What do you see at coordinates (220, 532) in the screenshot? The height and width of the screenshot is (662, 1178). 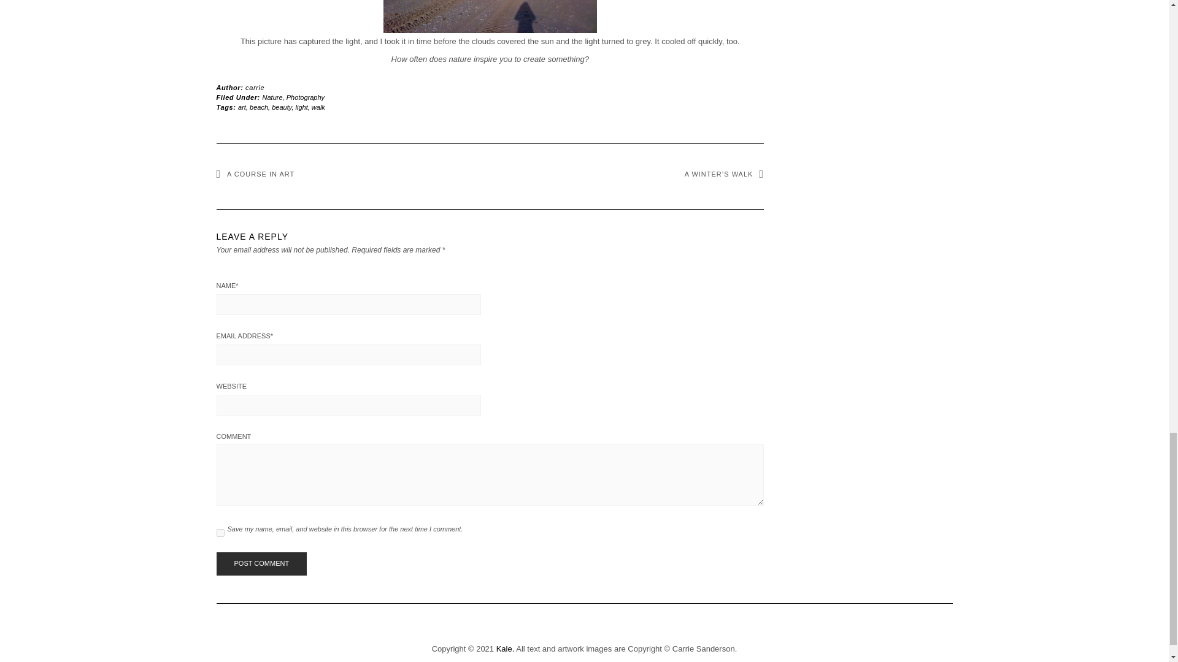 I see `yes` at bounding box center [220, 532].